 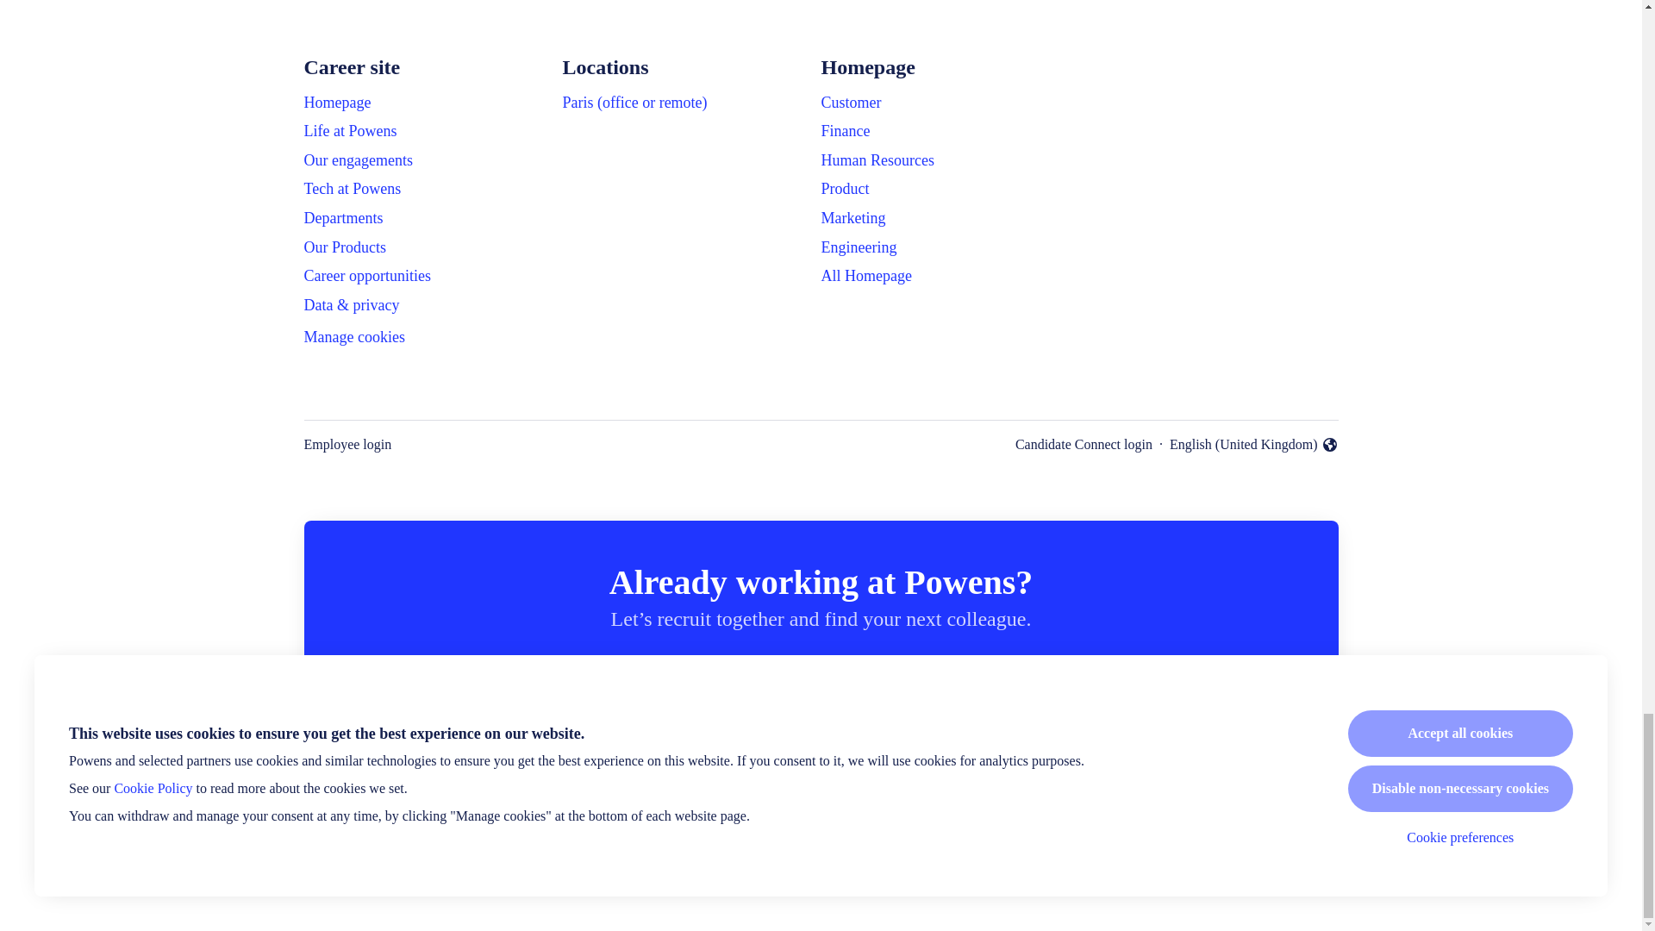 What do you see at coordinates (865, 275) in the screenshot?
I see `All Homepage` at bounding box center [865, 275].